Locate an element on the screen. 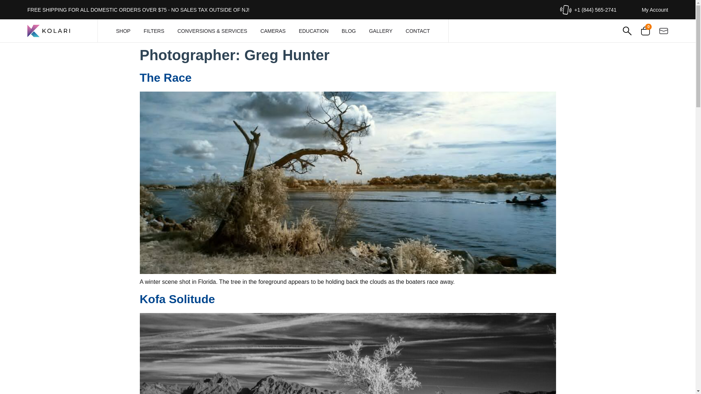 This screenshot has height=394, width=701. 0 is located at coordinates (646, 31).